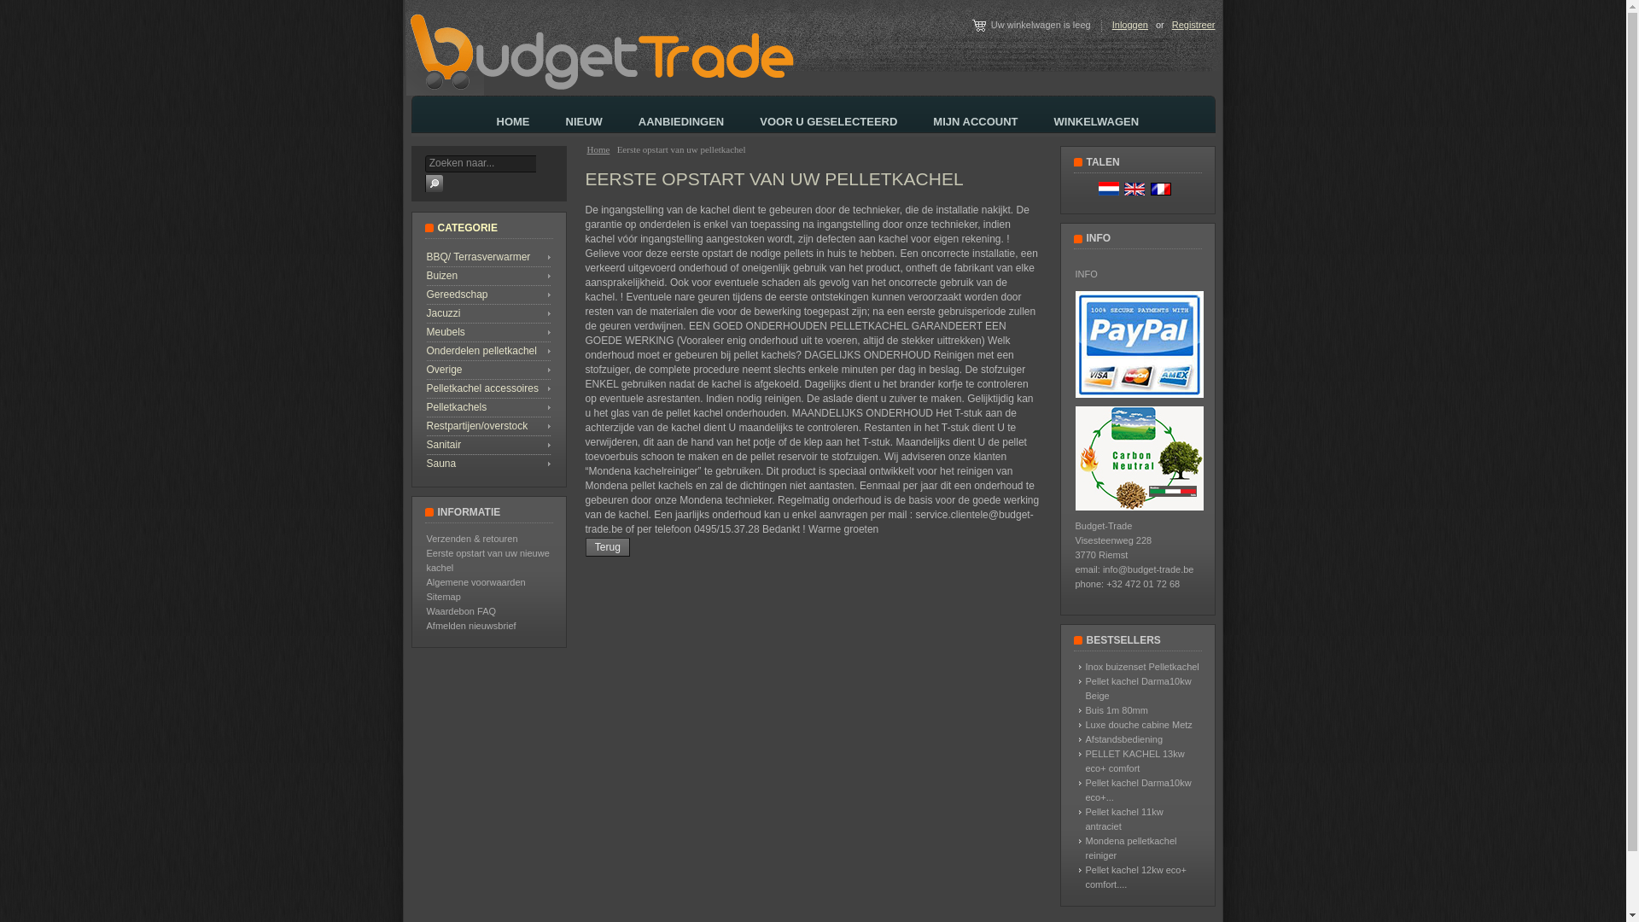 This screenshot has height=922, width=1639. I want to click on Sauna, so click(489, 464).